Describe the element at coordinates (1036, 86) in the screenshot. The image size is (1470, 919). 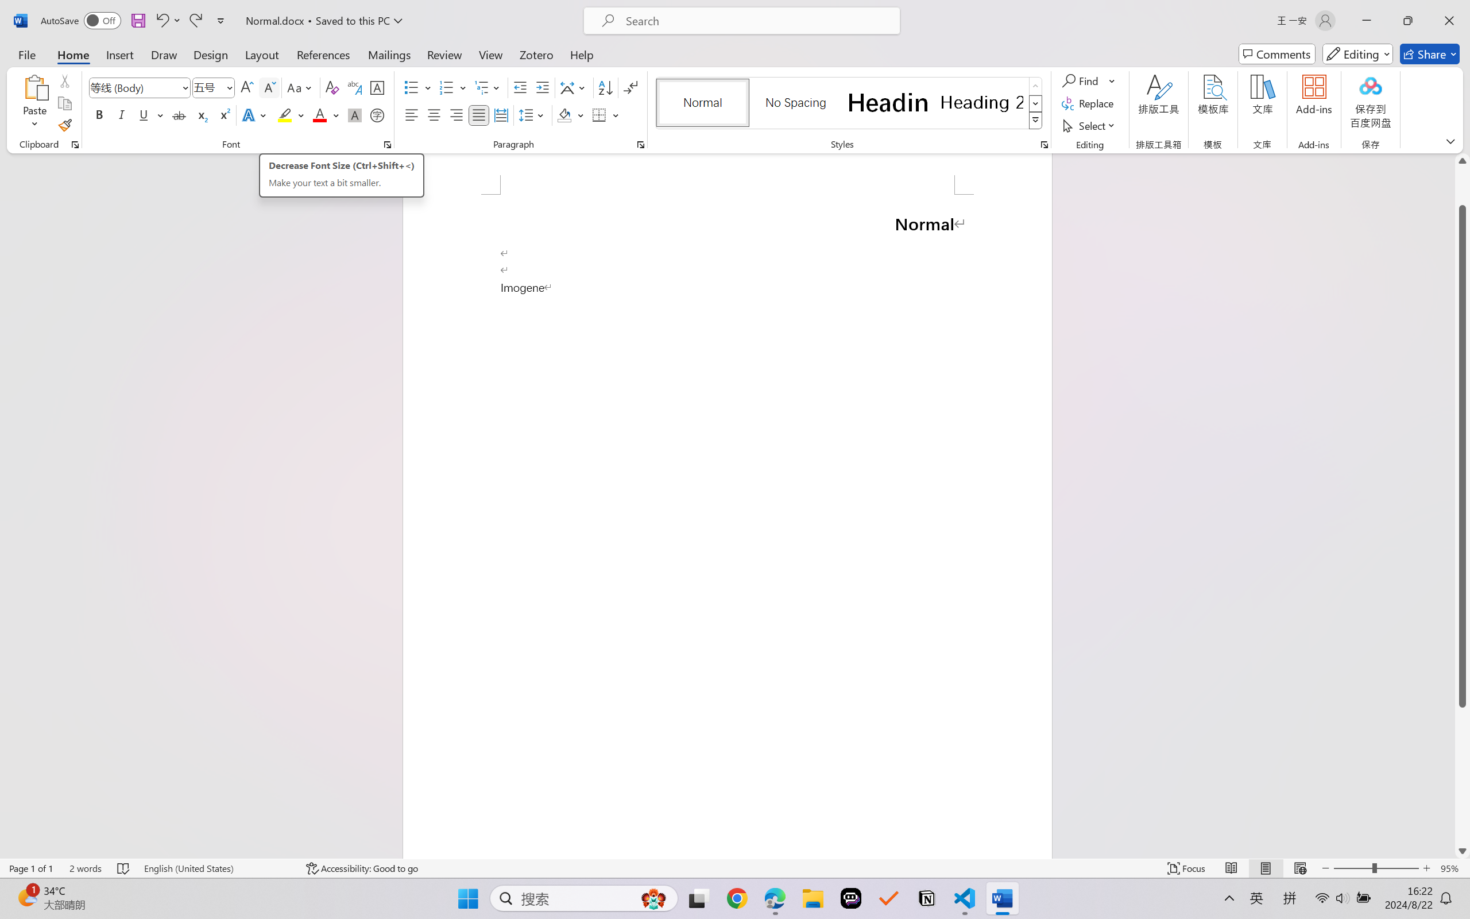
I see `Row up` at that location.